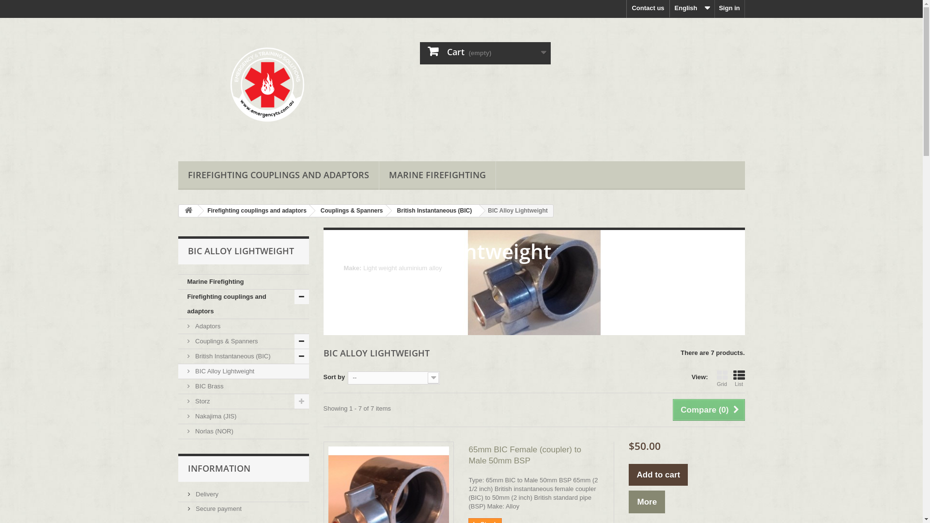  Describe the element at coordinates (244, 282) in the screenshot. I see `Marine Firefighting` at that location.